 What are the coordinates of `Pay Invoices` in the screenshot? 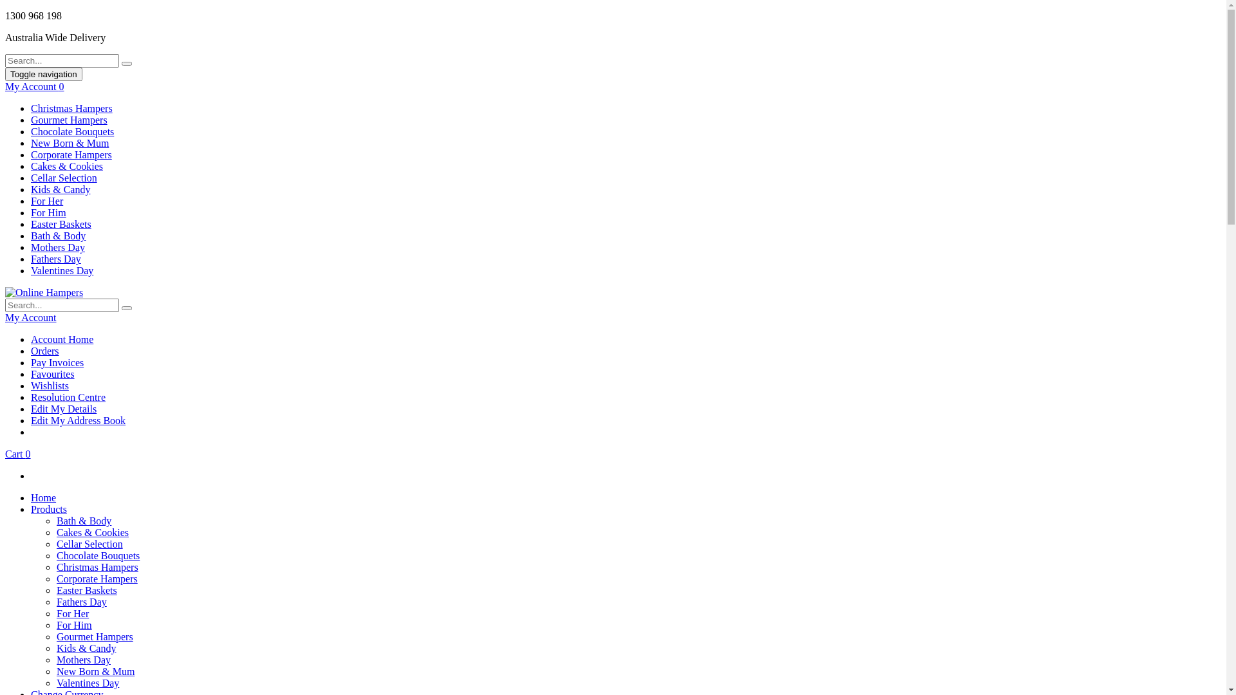 It's located at (57, 363).